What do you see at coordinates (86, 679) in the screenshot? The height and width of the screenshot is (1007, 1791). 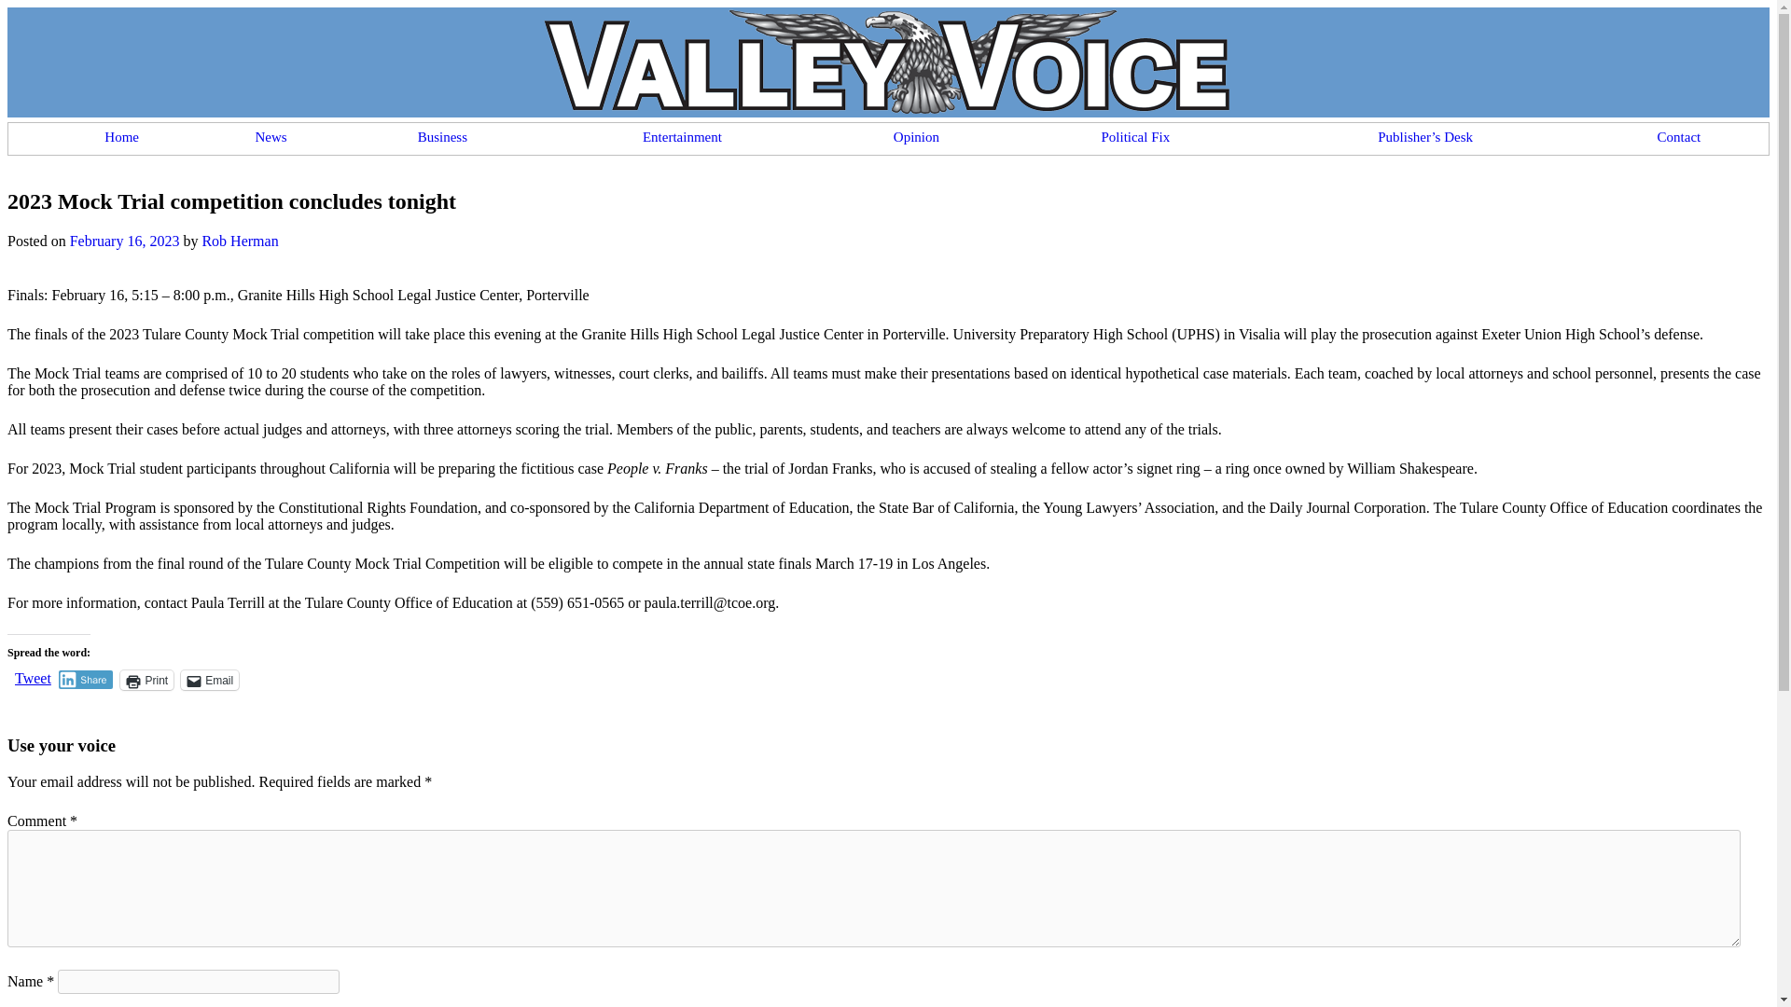 I see `Share` at bounding box center [86, 679].